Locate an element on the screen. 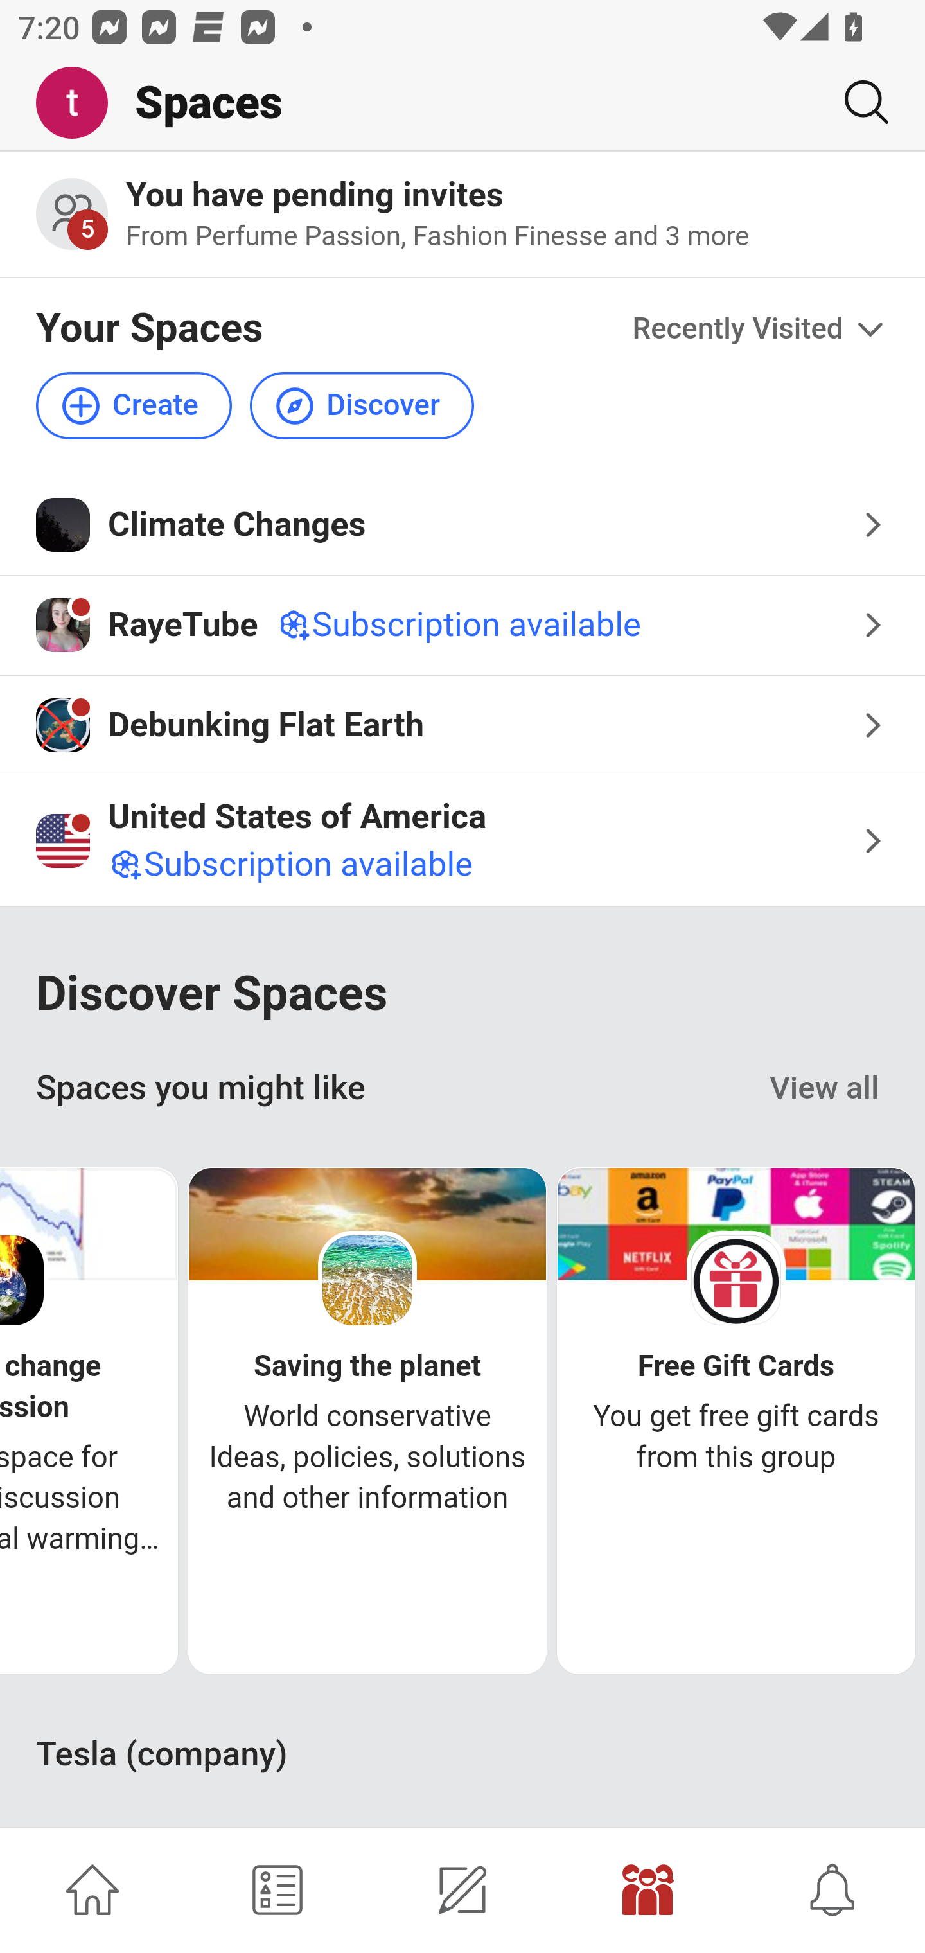 The width and height of the screenshot is (925, 1953). Icon for Debunking Flat Earth Debunking Flat Earth is located at coordinates (463, 725).